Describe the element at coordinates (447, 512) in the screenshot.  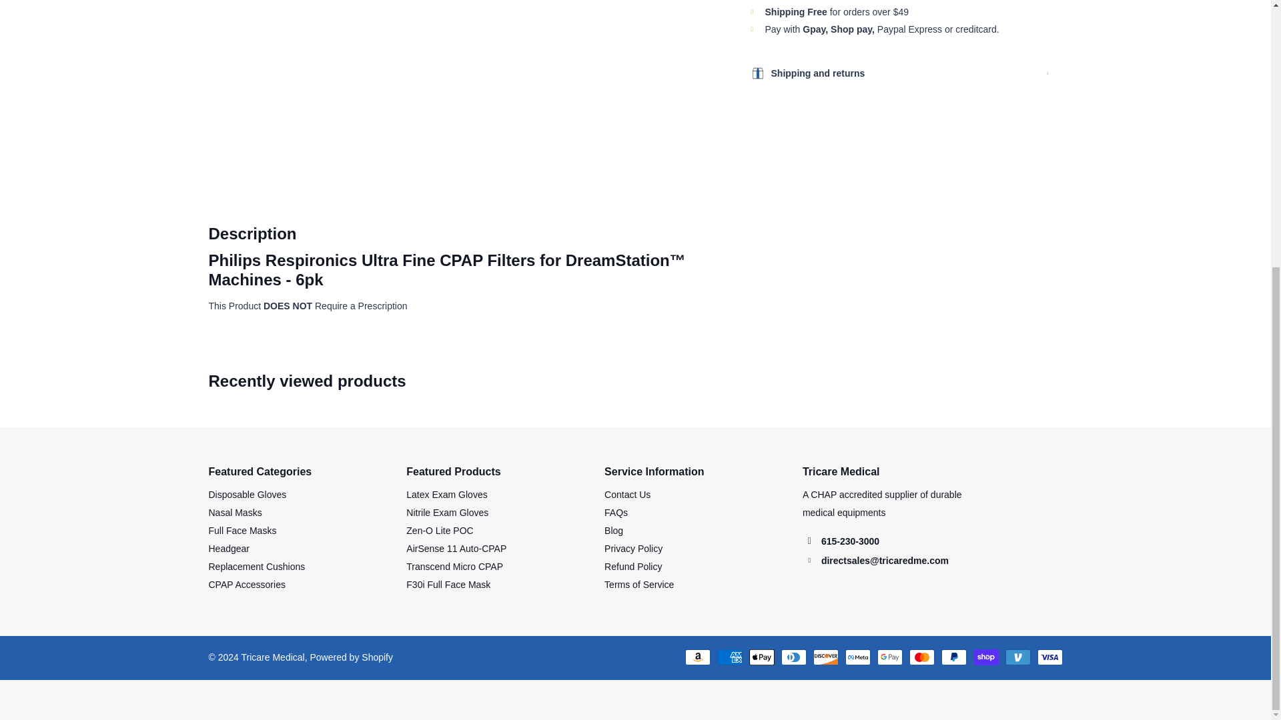
I see `Nitrile Exam Gloves` at that location.